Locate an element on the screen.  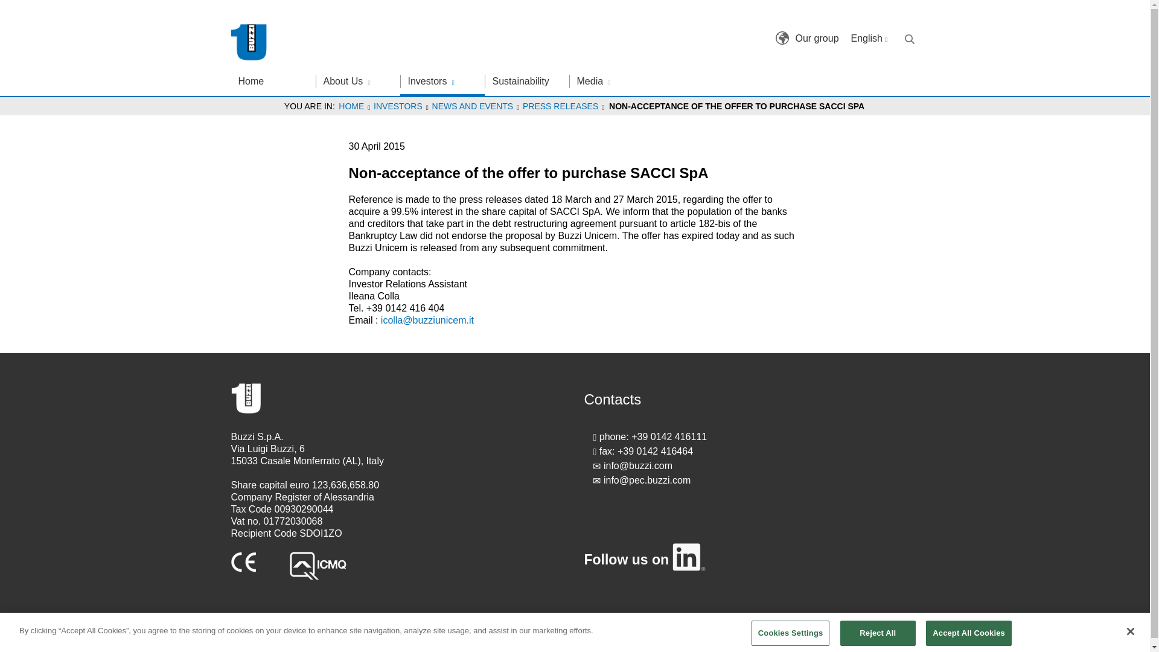
Investors is located at coordinates (442, 81).